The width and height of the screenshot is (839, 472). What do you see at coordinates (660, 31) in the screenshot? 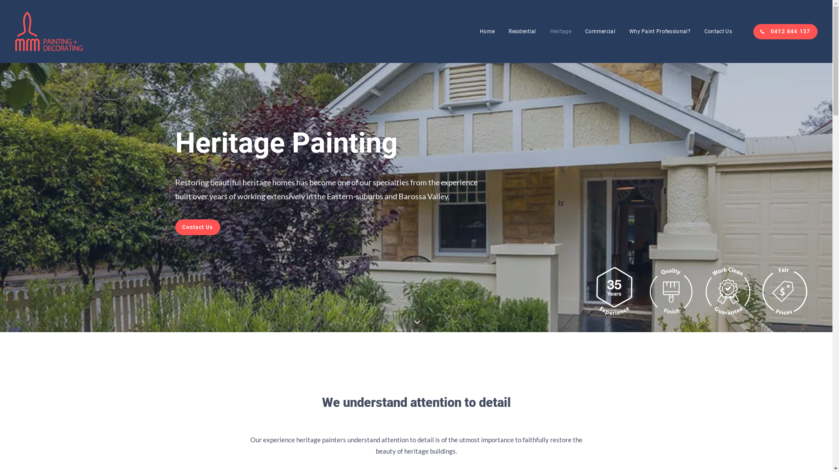
I see `Why Paint Professional?` at bounding box center [660, 31].